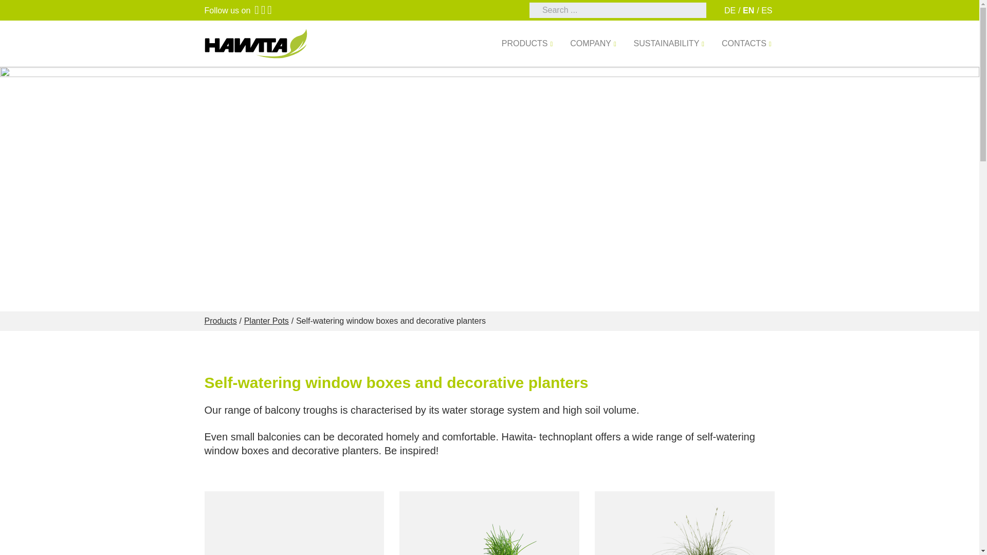 The height and width of the screenshot is (555, 987). Describe the element at coordinates (220, 321) in the screenshot. I see `Products` at that location.